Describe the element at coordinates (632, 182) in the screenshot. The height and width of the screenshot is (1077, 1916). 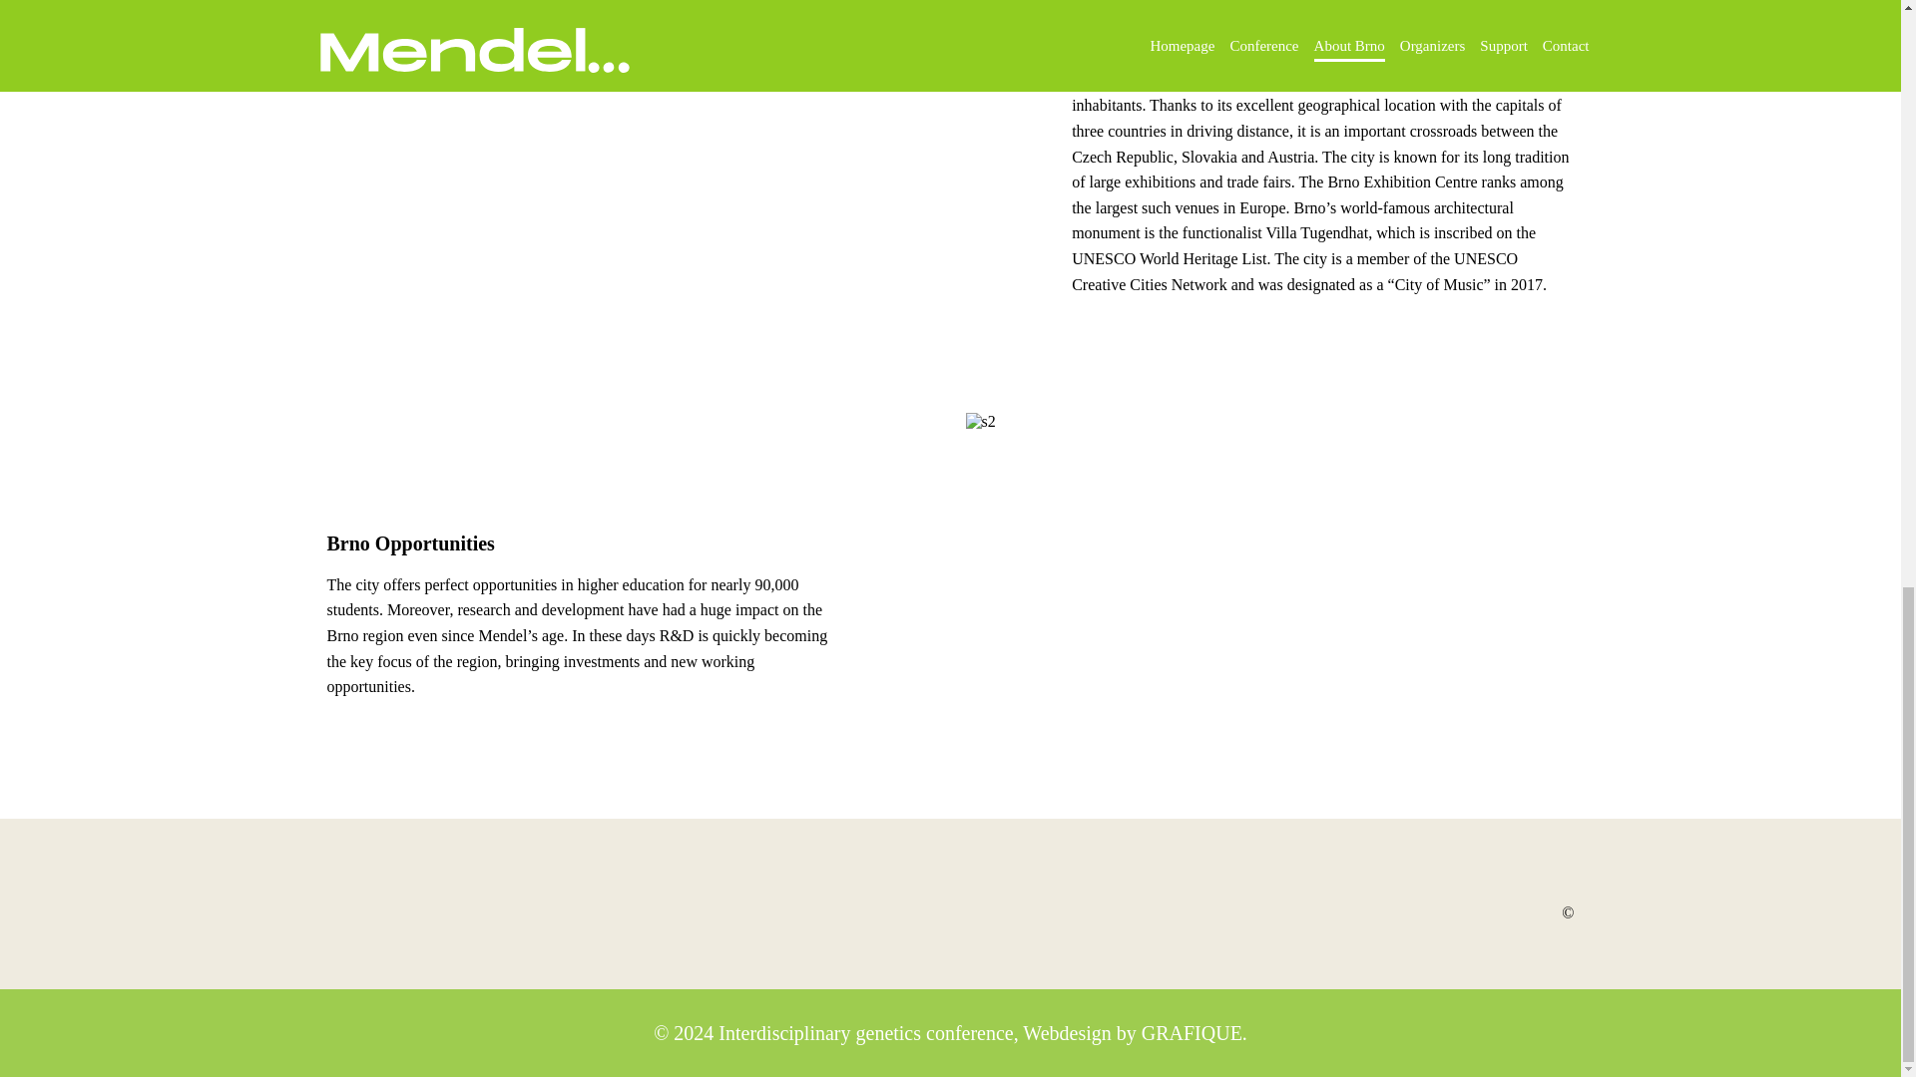
I see `bvv3x2` at that location.